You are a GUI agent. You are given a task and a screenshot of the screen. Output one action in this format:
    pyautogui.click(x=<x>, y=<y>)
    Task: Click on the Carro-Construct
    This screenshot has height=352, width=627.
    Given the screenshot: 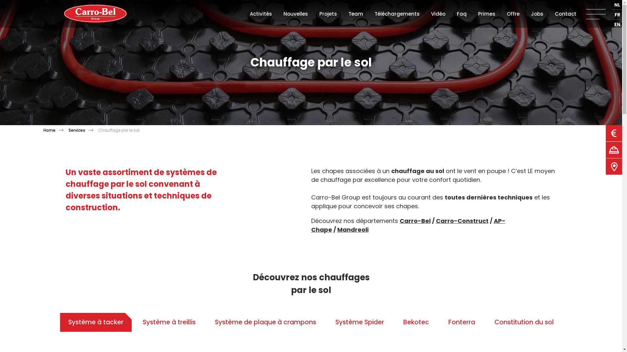 What is the action you would take?
    pyautogui.click(x=462, y=221)
    